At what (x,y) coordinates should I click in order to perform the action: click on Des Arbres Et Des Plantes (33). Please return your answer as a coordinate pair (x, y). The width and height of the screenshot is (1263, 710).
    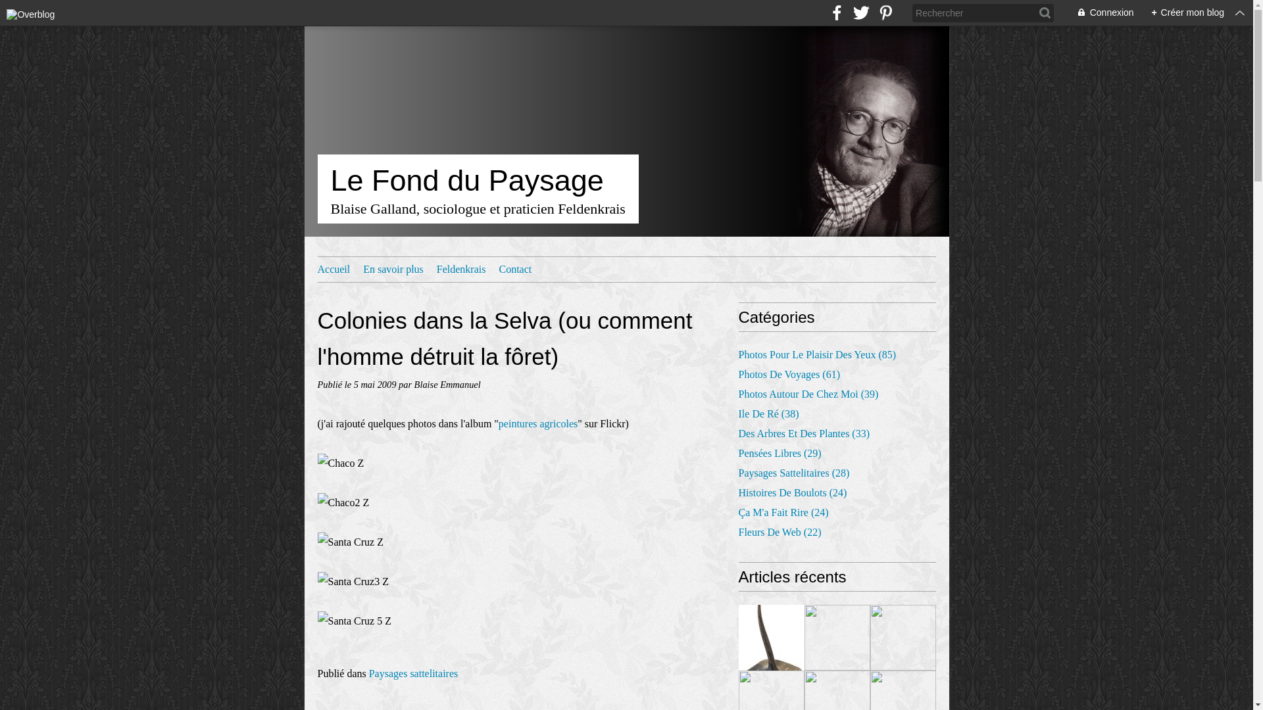
    Looking at the image, I should click on (804, 434).